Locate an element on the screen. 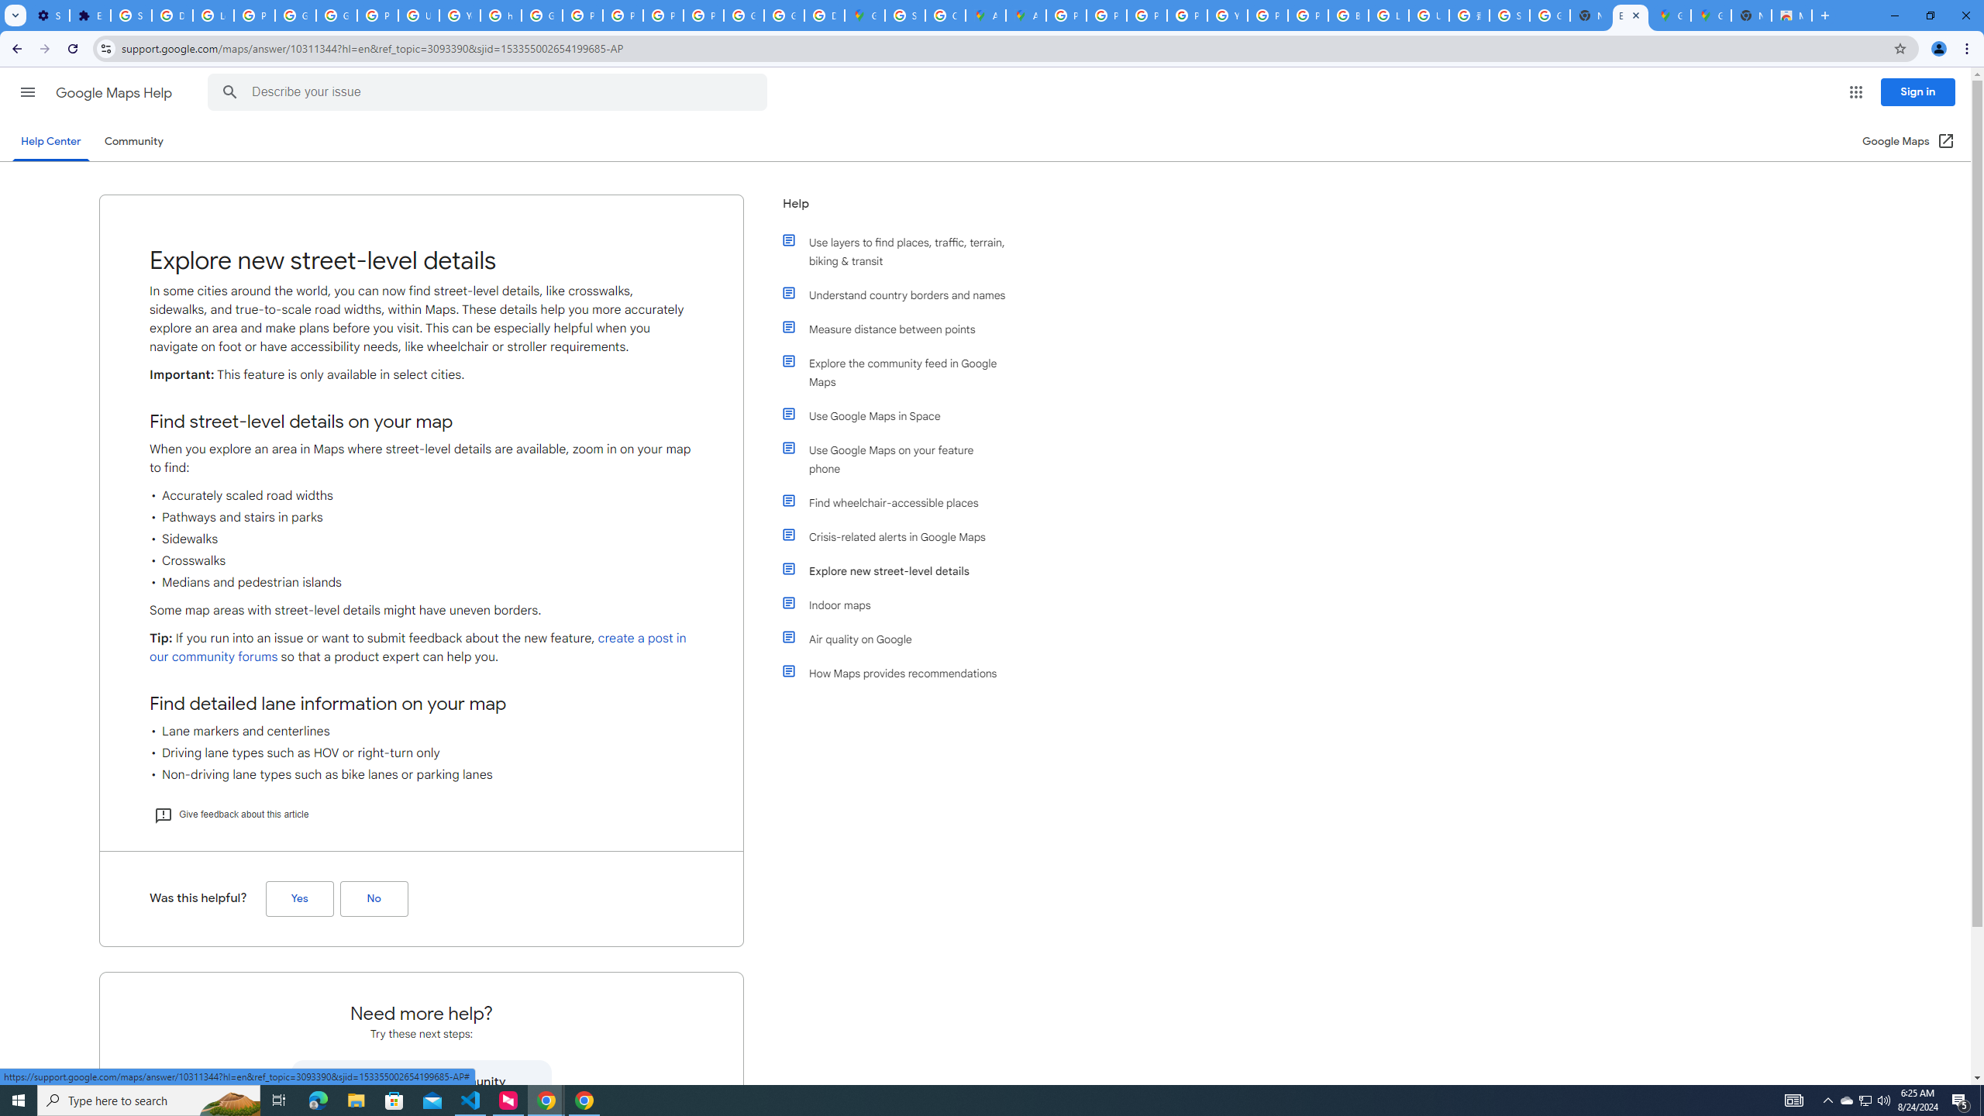 The width and height of the screenshot is (1984, 1116). https://scholar.google.com/ is located at coordinates (501, 15).